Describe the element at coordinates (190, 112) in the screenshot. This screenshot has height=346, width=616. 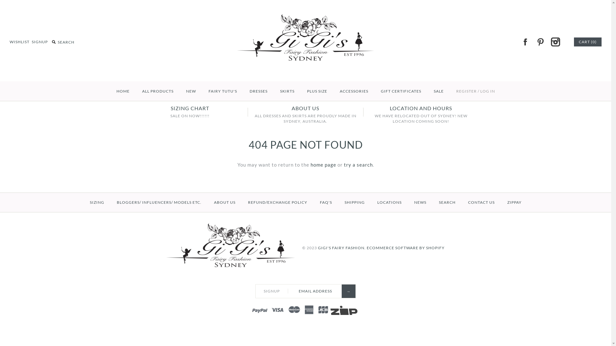
I see `SIZING CHART
SALE ON NOW!!!!!!` at that location.